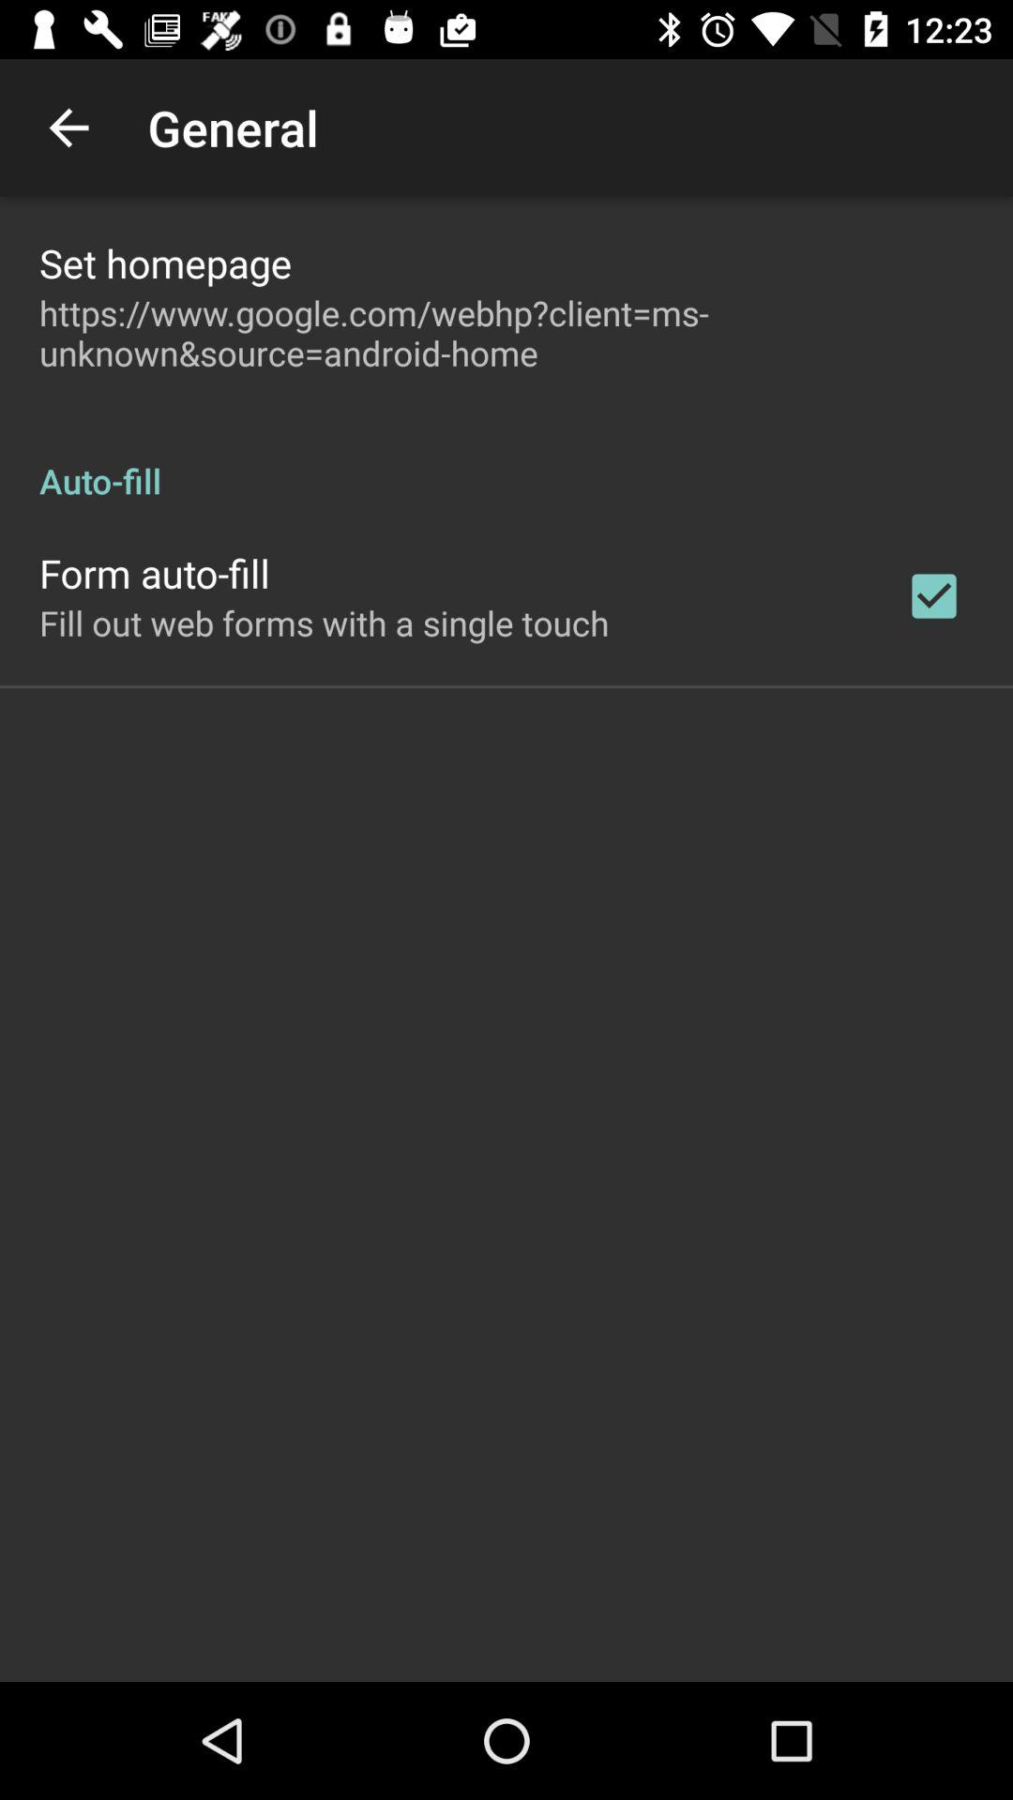 The width and height of the screenshot is (1013, 1800). What do you see at coordinates (325, 622) in the screenshot?
I see `click the fill out web` at bounding box center [325, 622].